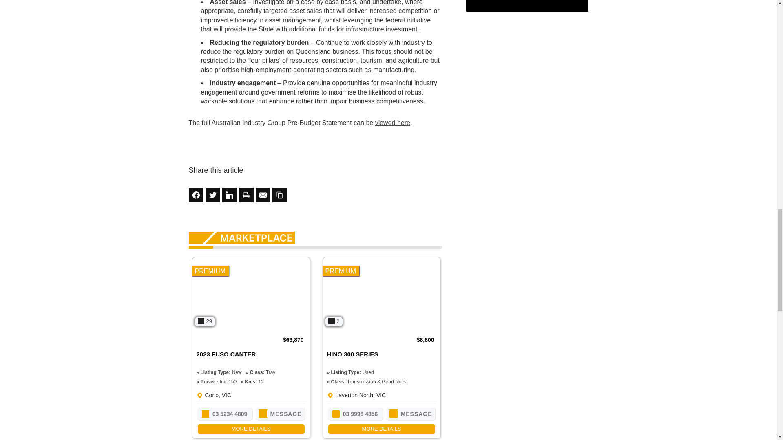 The image size is (783, 440). I want to click on Share on Twitter, so click(212, 195).